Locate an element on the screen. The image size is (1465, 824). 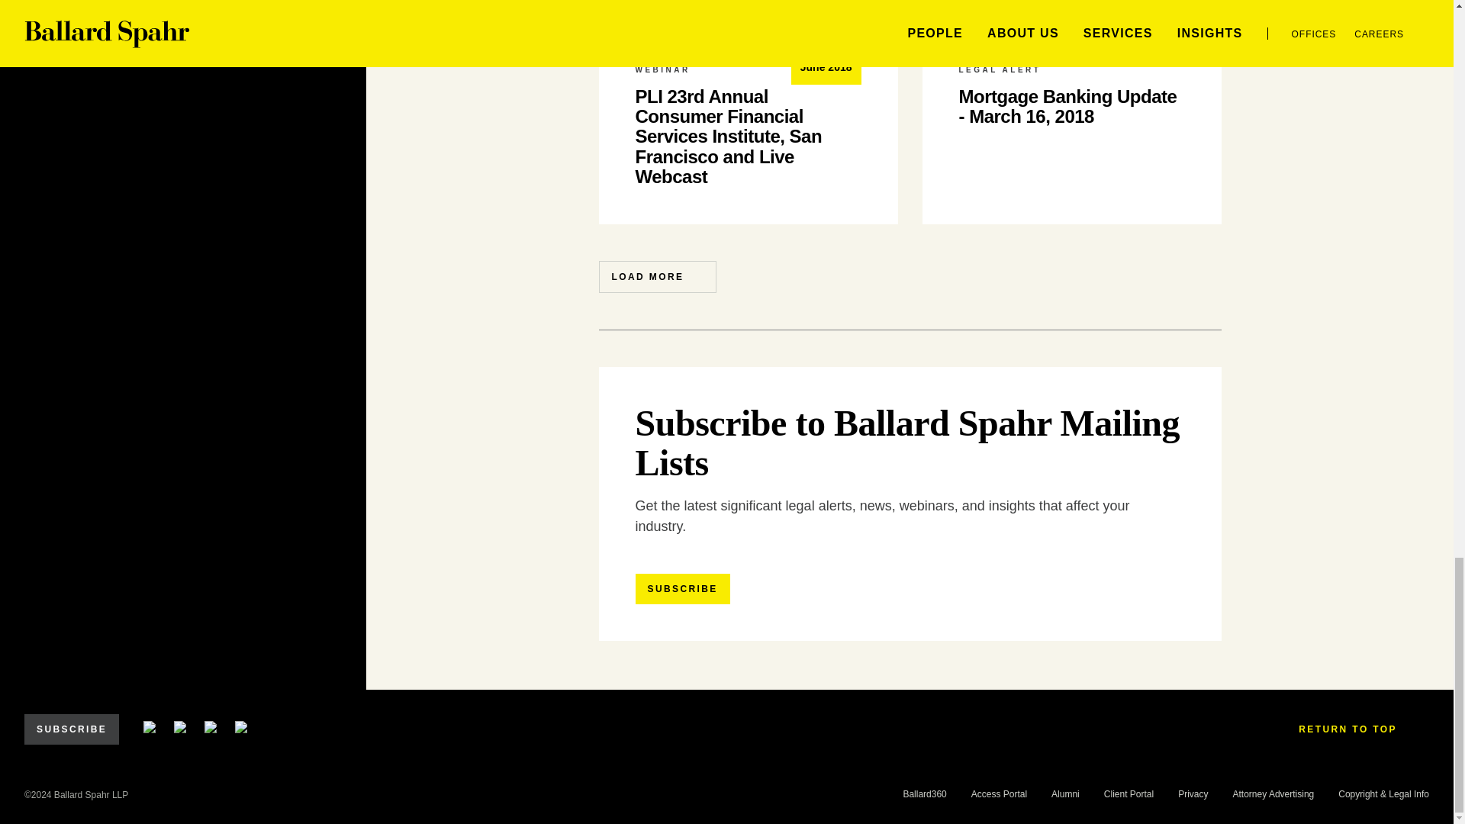
RETURN TO TOP is located at coordinates (1357, 729).